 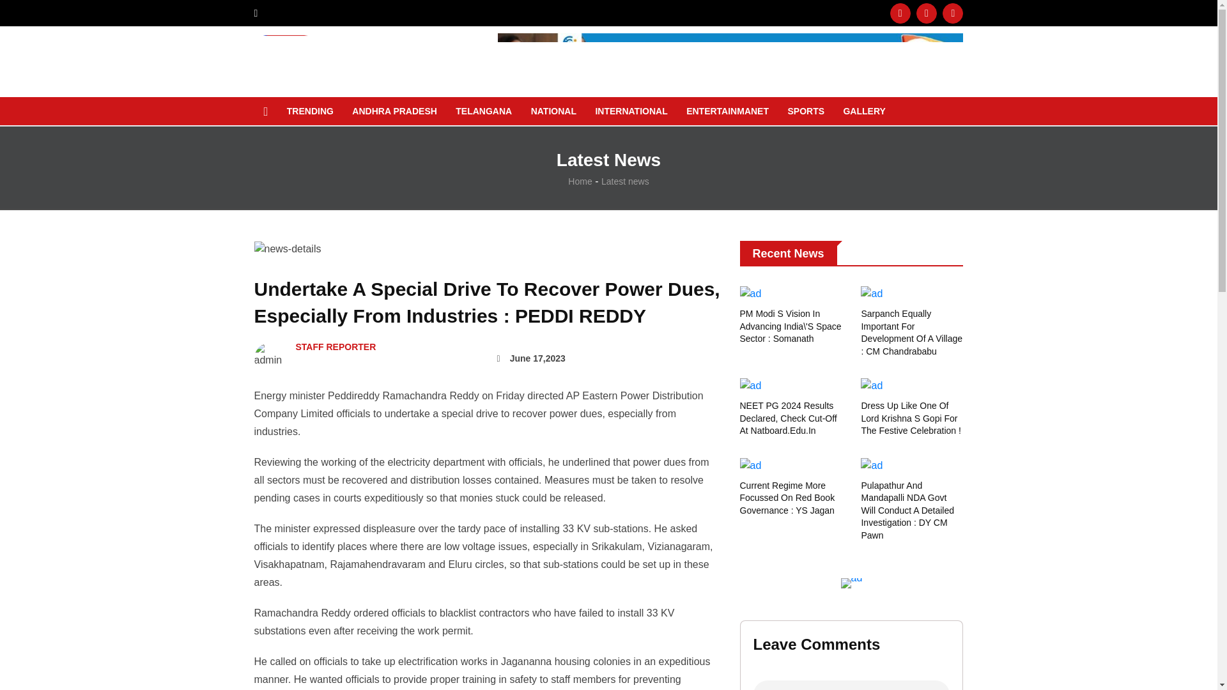 What do you see at coordinates (806, 111) in the screenshot?
I see `SPORTS` at bounding box center [806, 111].